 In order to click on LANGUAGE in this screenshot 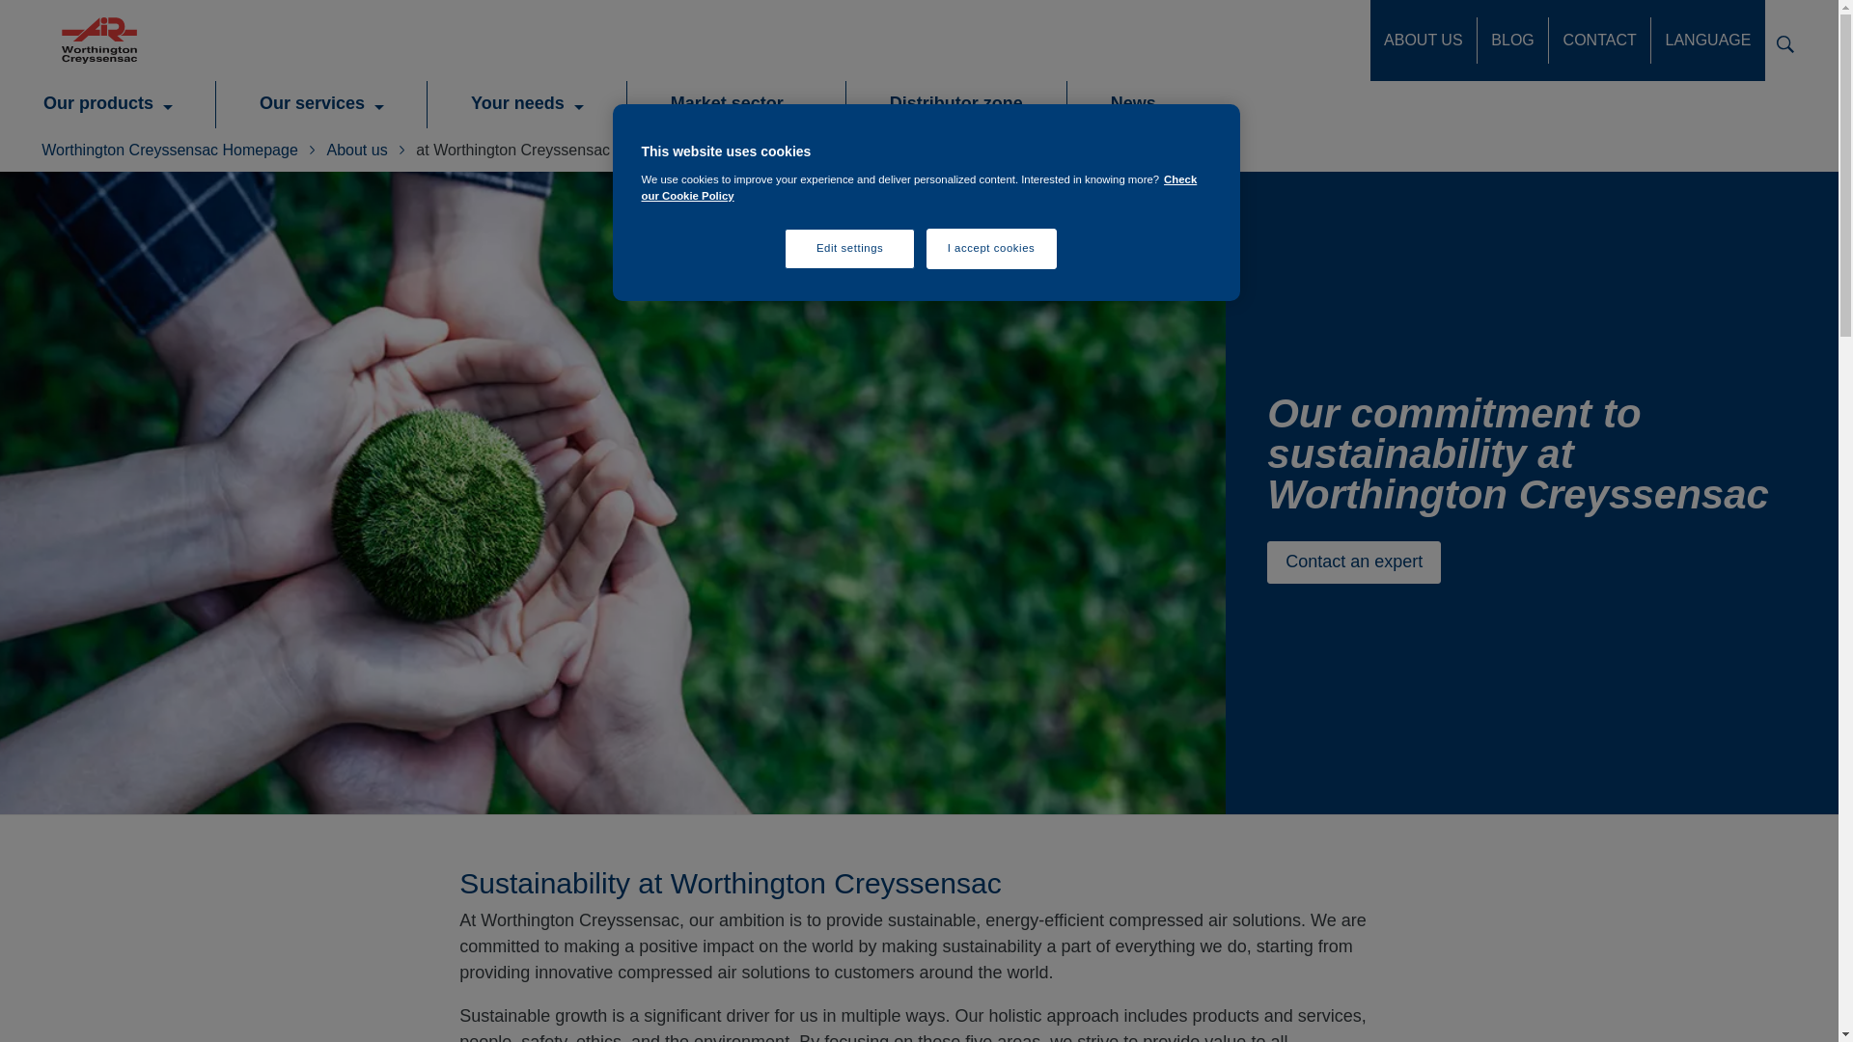, I will do `click(1708, 41)`.